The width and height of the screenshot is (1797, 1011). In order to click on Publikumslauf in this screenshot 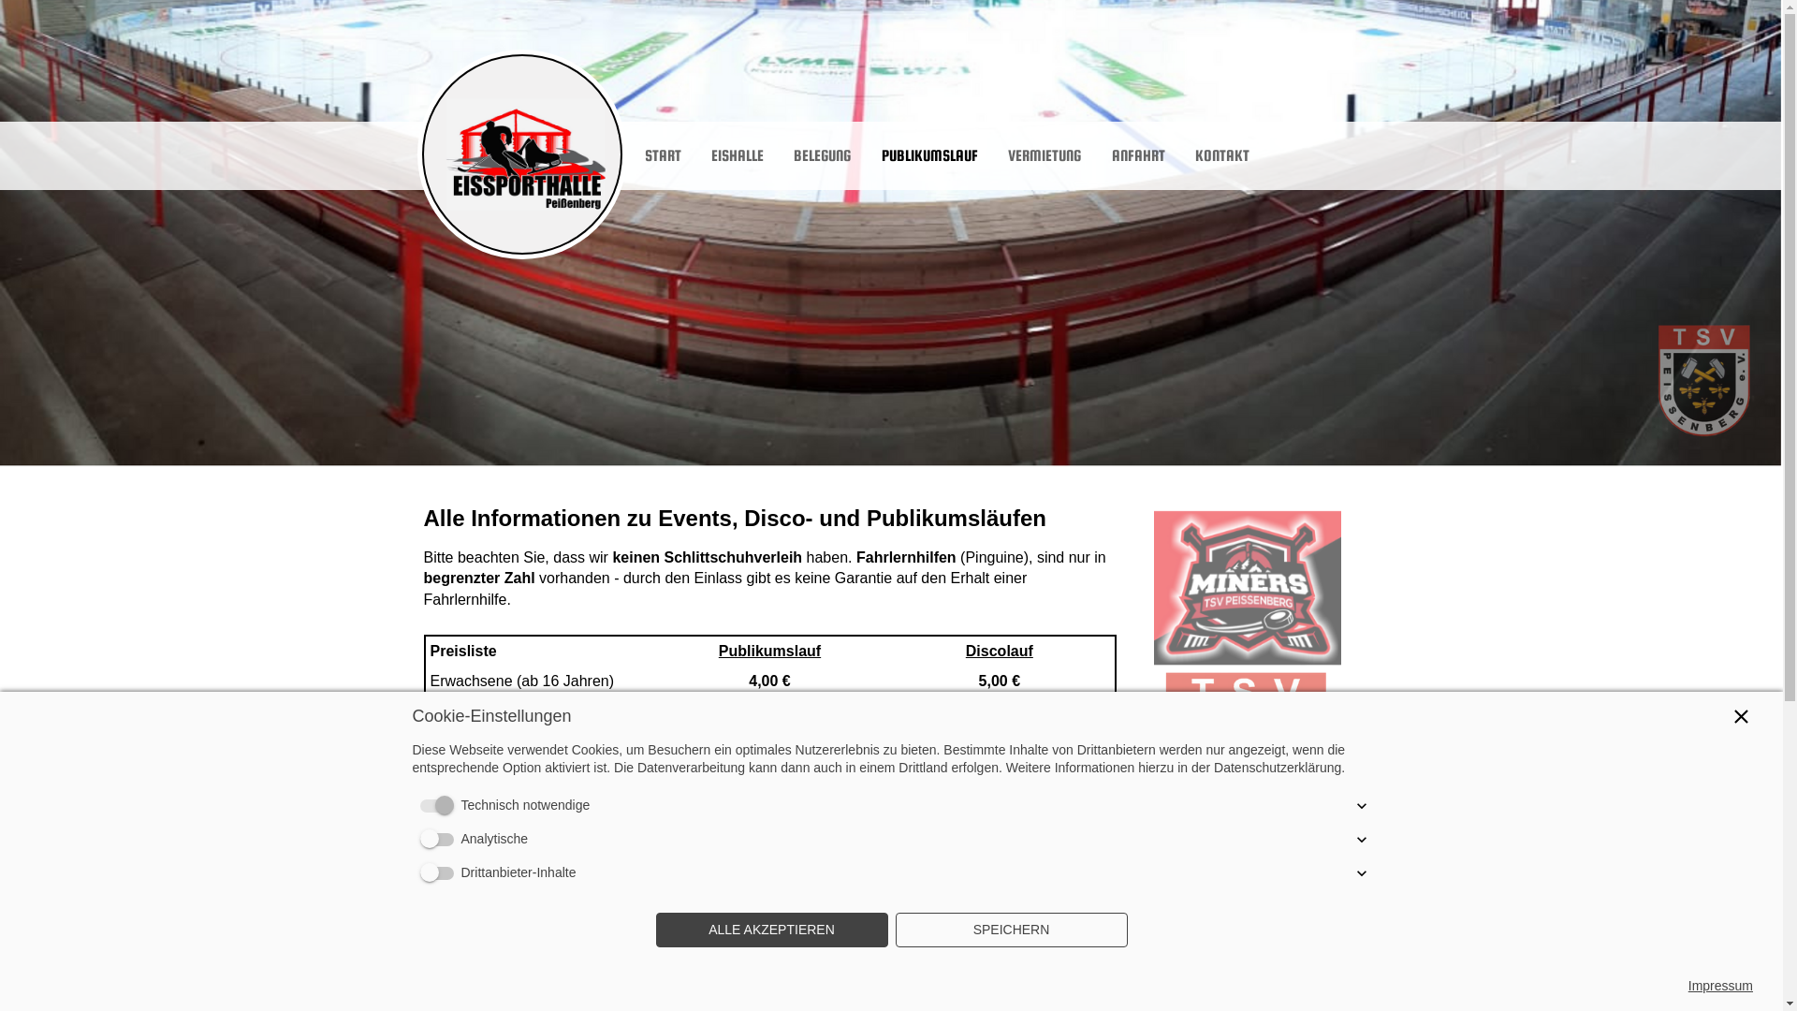, I will do `click(769, 652)`.